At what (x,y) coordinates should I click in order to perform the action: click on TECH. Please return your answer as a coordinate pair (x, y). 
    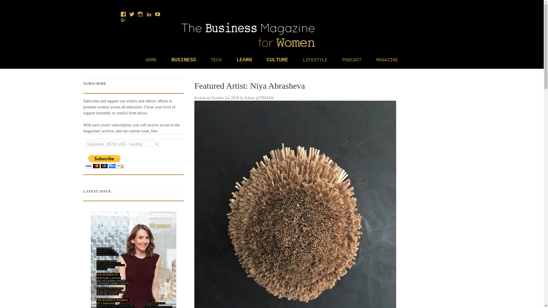
    Looking at the image, I should click on (216, 60).